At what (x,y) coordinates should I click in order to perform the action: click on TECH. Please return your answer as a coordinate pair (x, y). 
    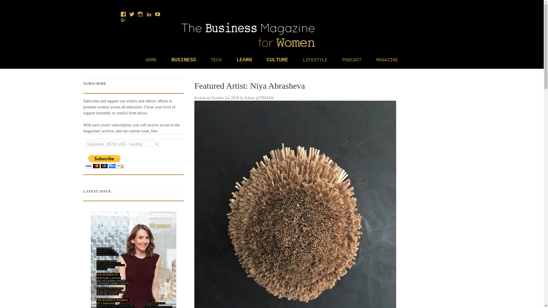
    Looking at the image, I should click on (216, 60).